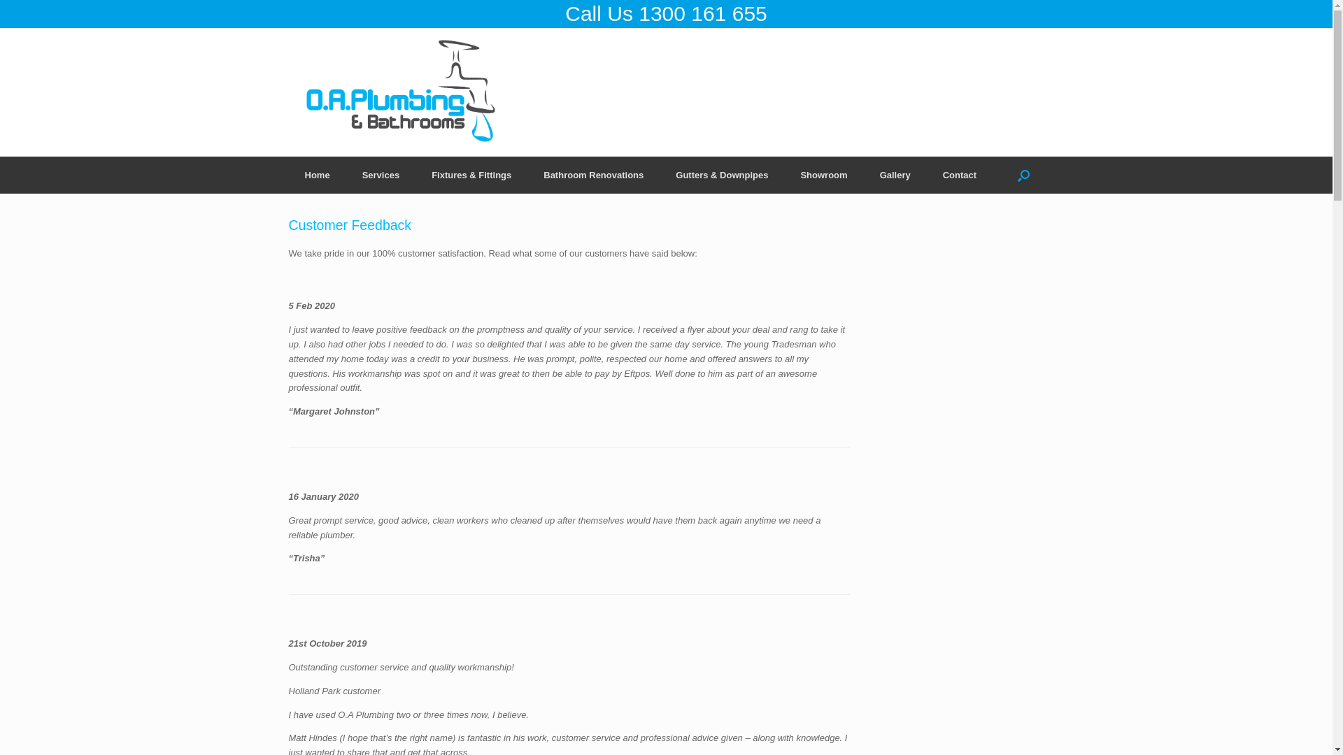 This screenshot has width=1343, height=755. What do you see at coordinates (593, 175) in the screenshot?
I see `Bathroom Renovations` at bounding box center [593, 175].